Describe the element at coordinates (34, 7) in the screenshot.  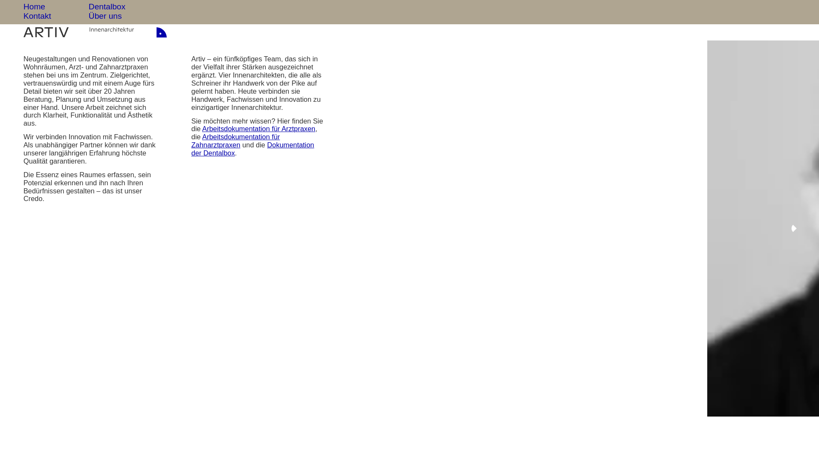
I see `Home` at that location.